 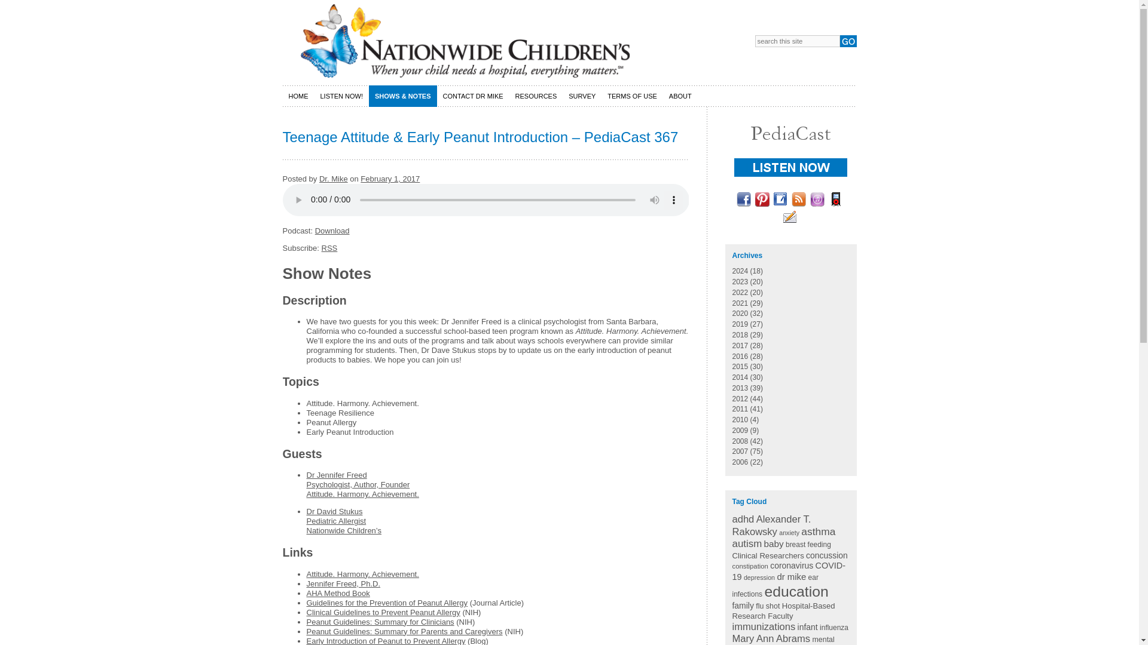 What do you see at coordinates (633, 96) in the screenshot?
I see `TERMS OF USE` at bounding box center [633, 96].